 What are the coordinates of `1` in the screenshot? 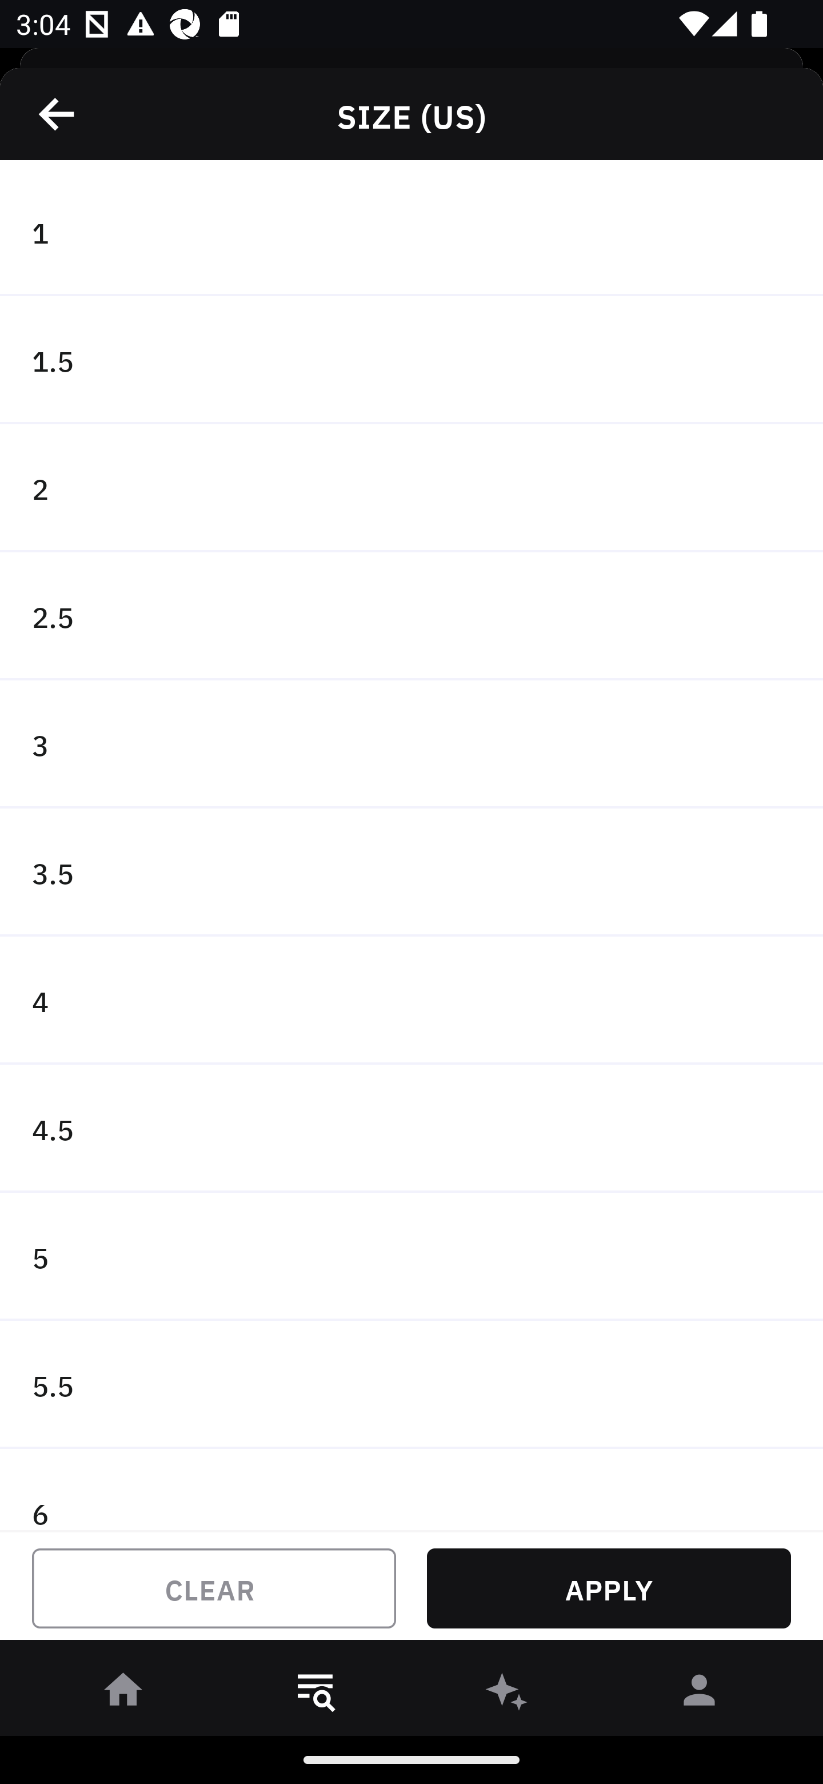 It's located at (411, 232).